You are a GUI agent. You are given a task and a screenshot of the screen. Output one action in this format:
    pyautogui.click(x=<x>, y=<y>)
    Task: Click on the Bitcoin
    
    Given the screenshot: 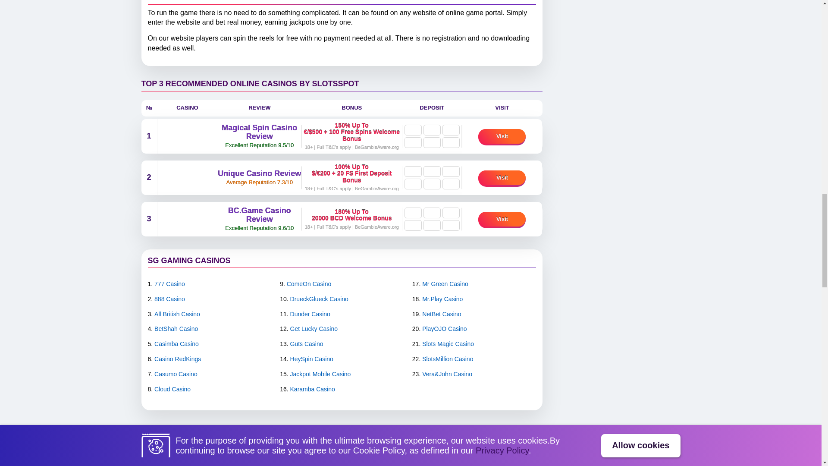 What is the action you would take?
    pyautogui.click(x=413, y=213)
    